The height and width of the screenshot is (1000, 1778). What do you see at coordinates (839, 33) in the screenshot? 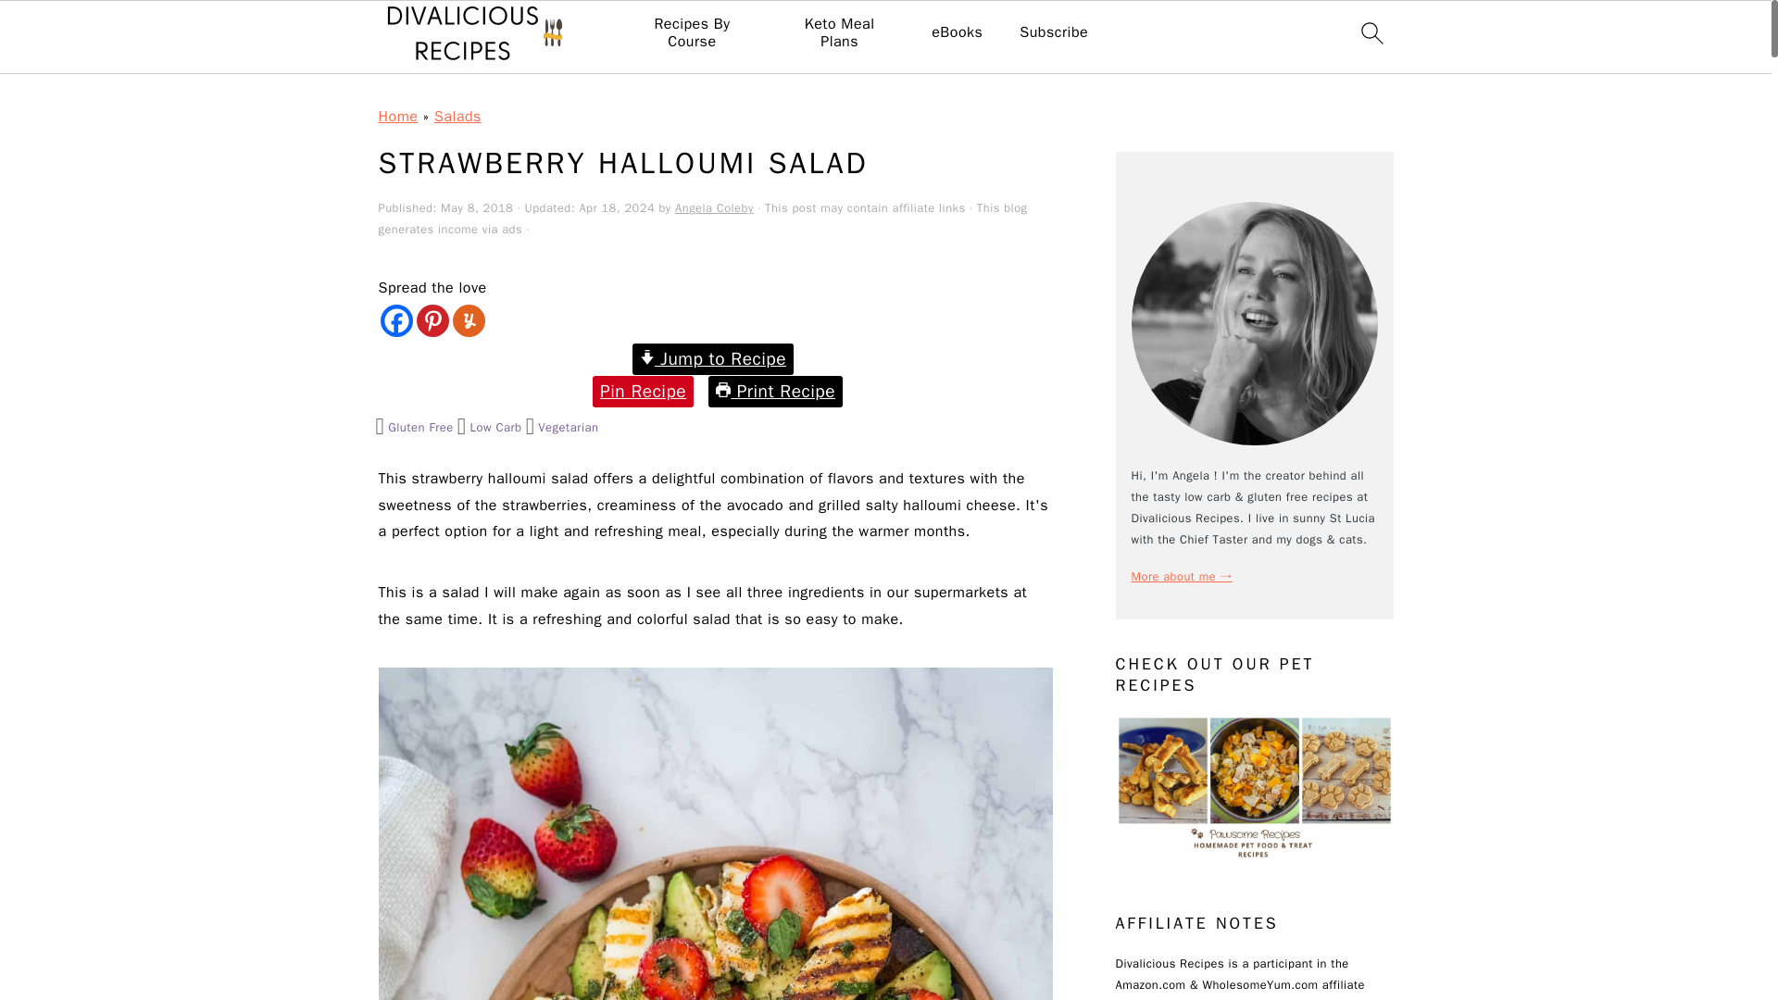
I see `Keto Meal Plans` at bounding box center [839, 33].